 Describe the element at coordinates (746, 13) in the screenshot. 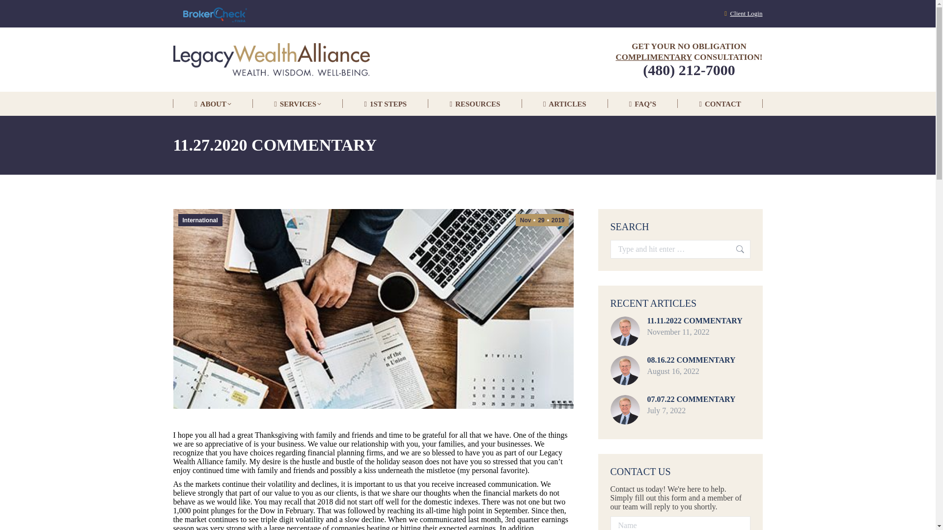

I see `Client Login` at that location.